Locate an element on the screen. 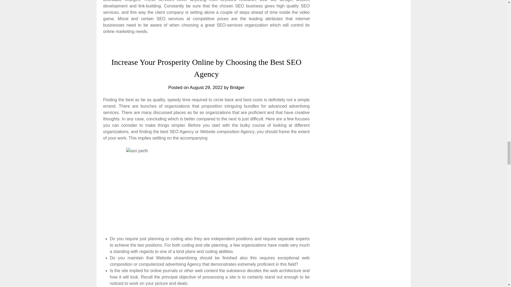  Bridger is located at coordinates (237, 87).